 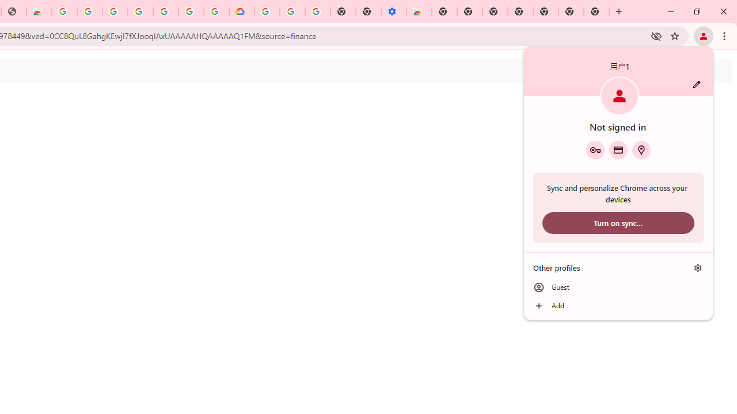 What do you see at coordinates (394, 11) in the screenshot?
I see `Settings - Accessibility` at bounding box center [394, 11].